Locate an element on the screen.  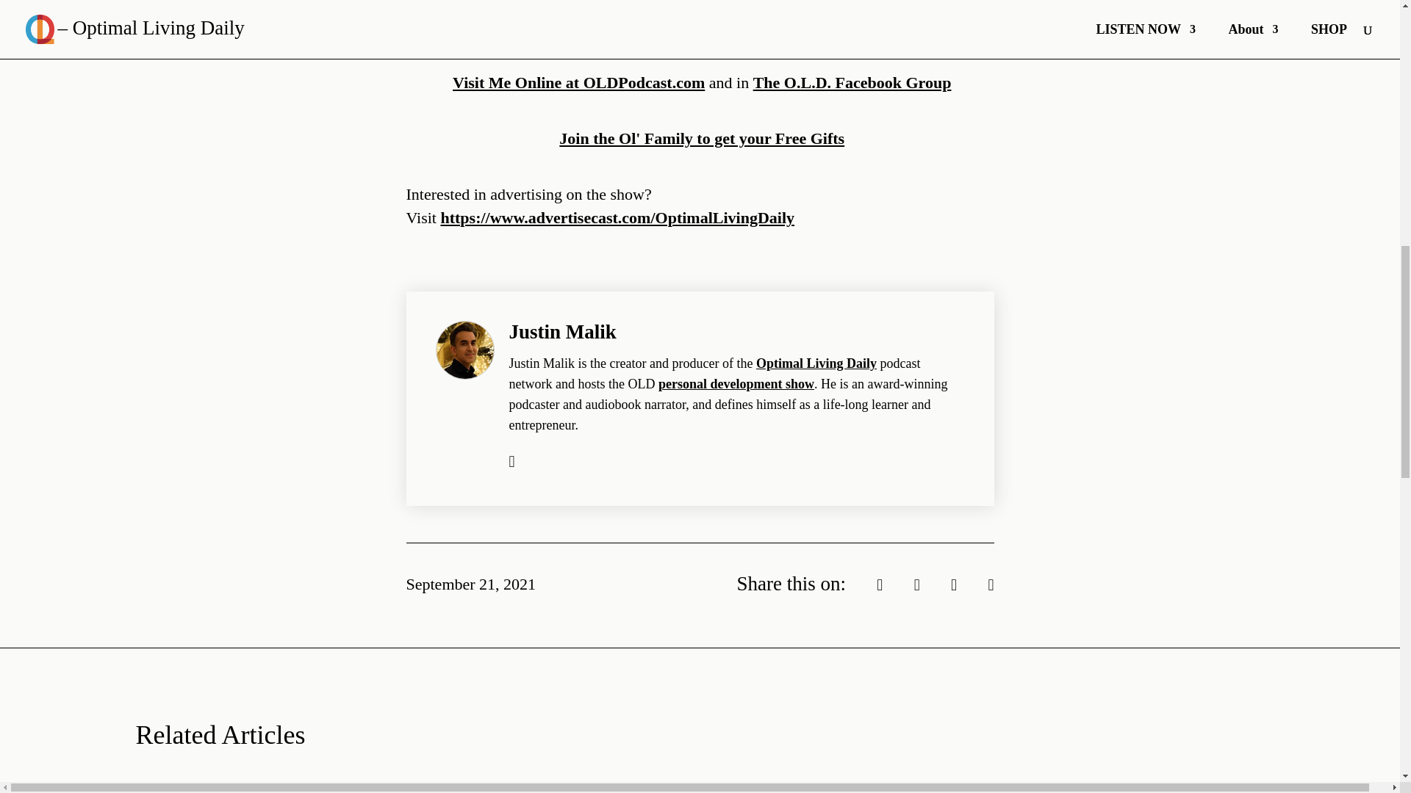
Justin Malik is located at coordinates (561, 332).